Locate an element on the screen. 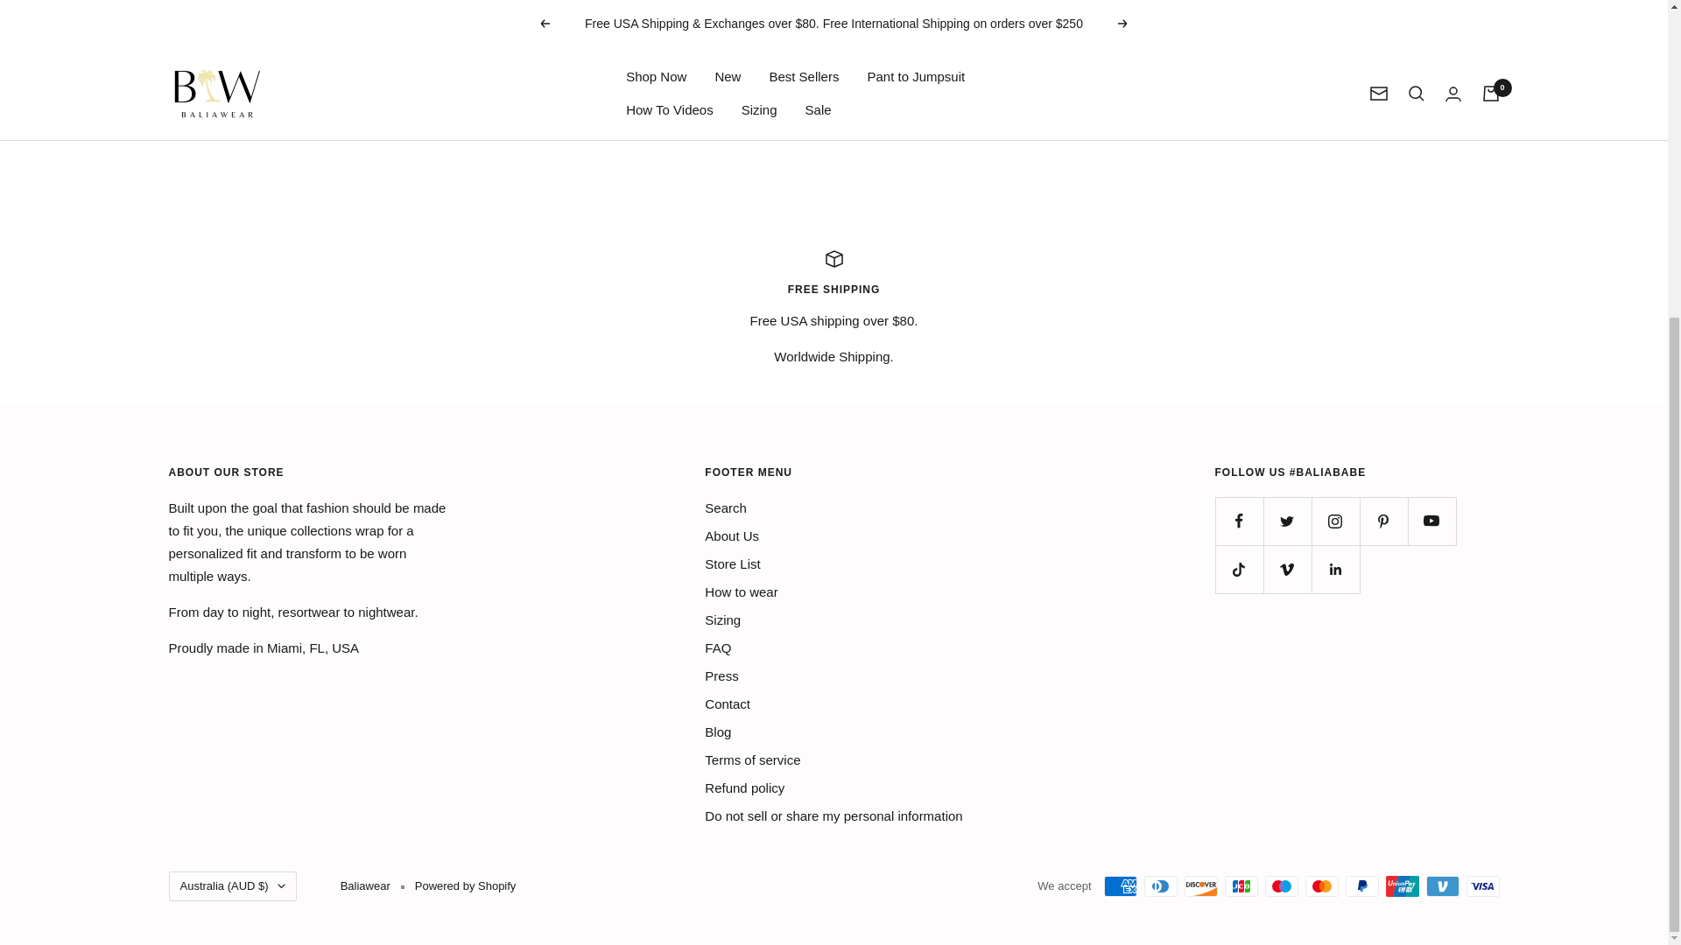 This screenshot has height=945, width=1681. Press is located at coordinates (721, 676).